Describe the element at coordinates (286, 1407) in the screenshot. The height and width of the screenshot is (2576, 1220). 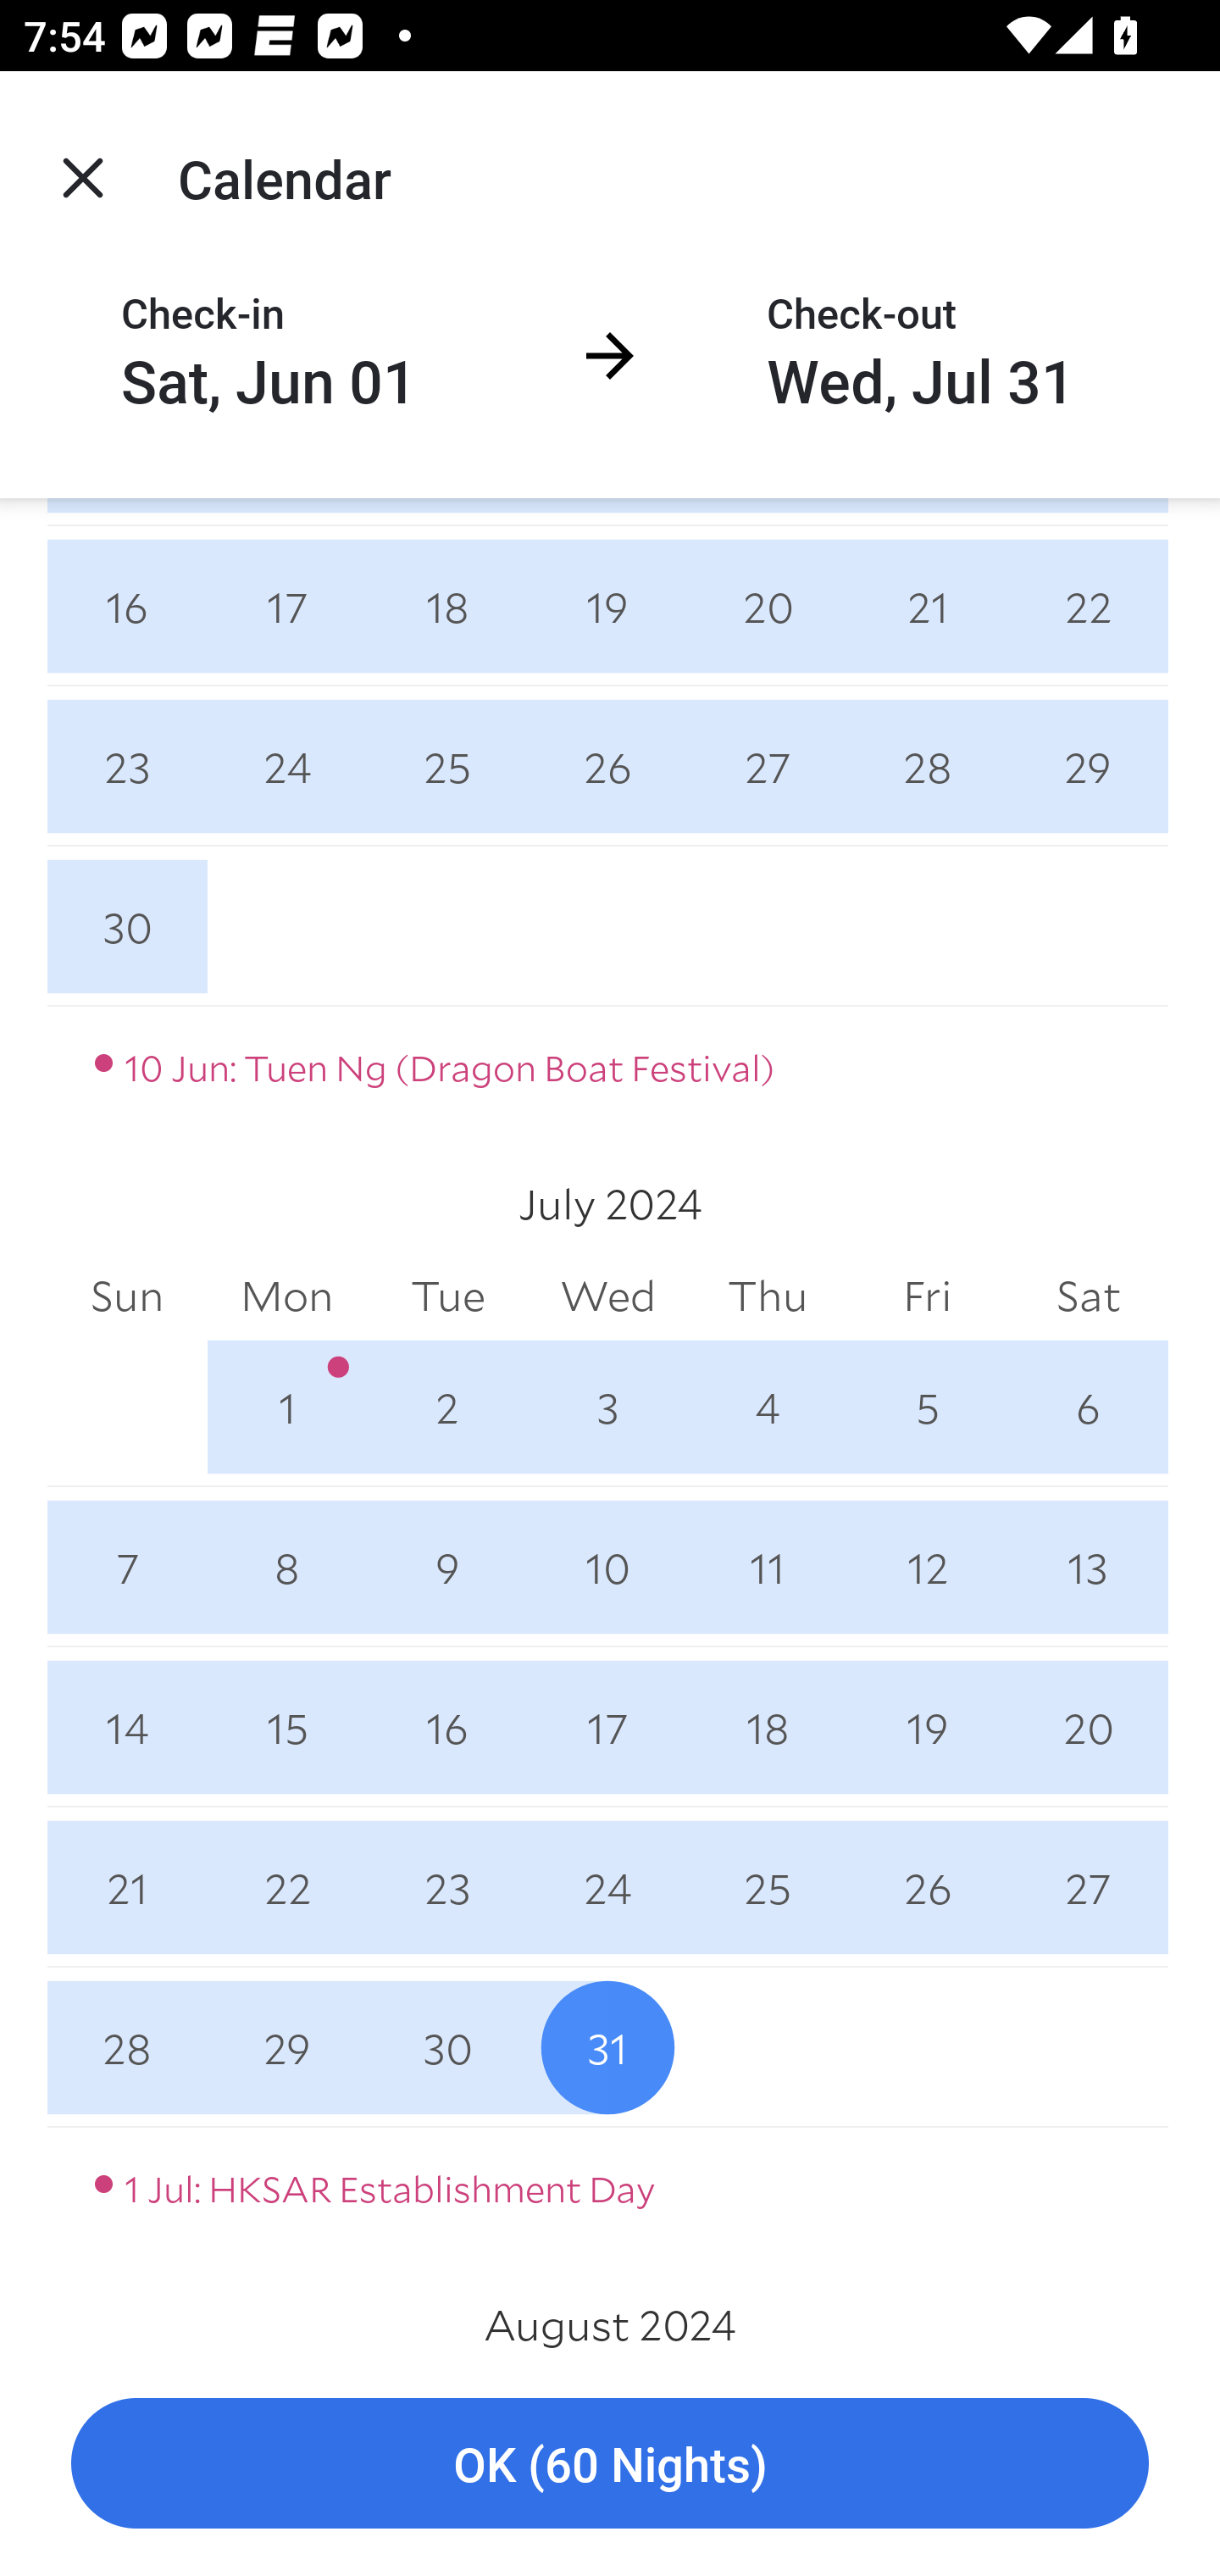
I see `1 1 July 2024` at that location.